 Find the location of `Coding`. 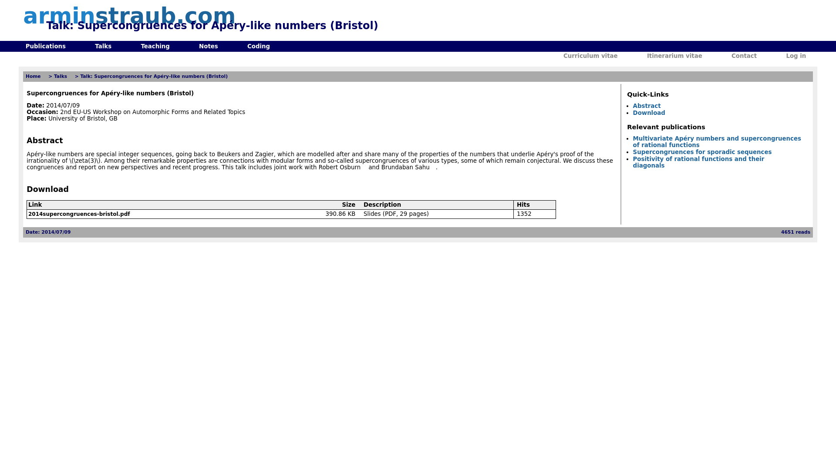

Coding is located at coordinates (261, 46).